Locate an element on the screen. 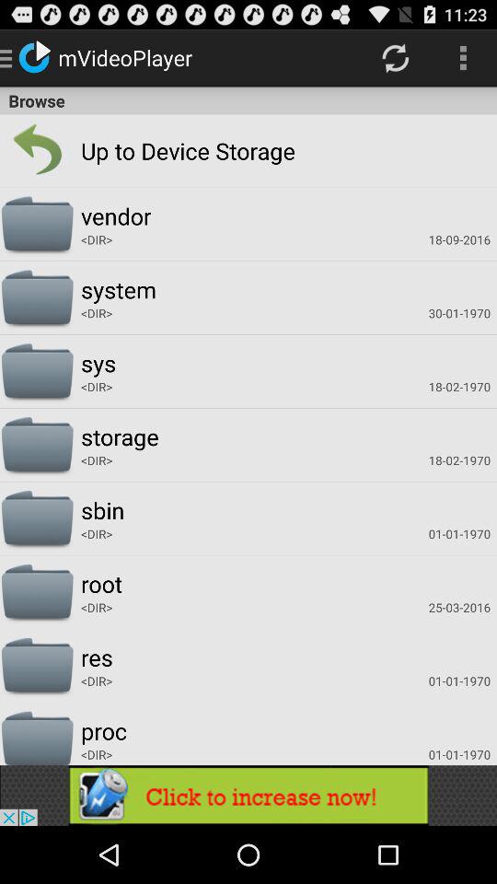 The width and height of the screenshot is (497, 884). open advertisement is located at coordinates (248, 796).